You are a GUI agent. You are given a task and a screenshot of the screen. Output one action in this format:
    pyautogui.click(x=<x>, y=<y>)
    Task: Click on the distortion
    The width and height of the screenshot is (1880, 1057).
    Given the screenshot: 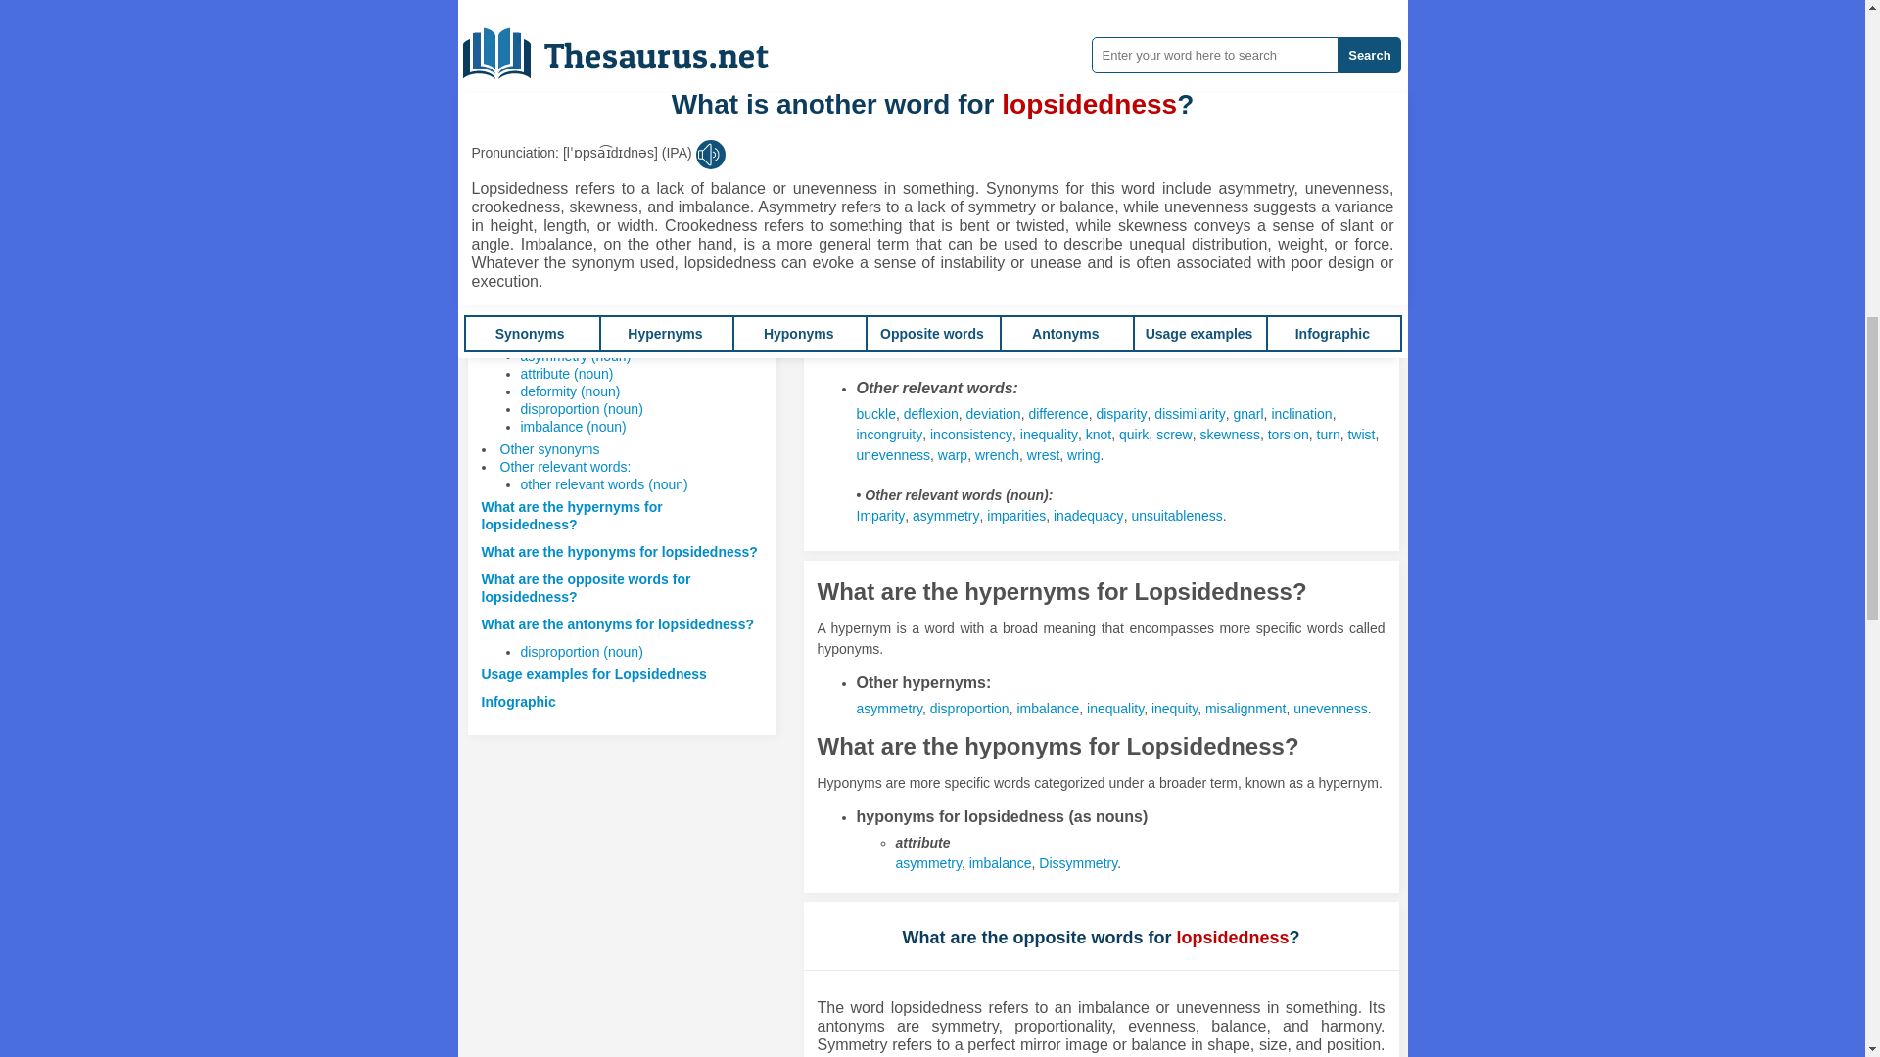 What is the action you would take?
    pyautogui.click(x=1212, y=141)
    